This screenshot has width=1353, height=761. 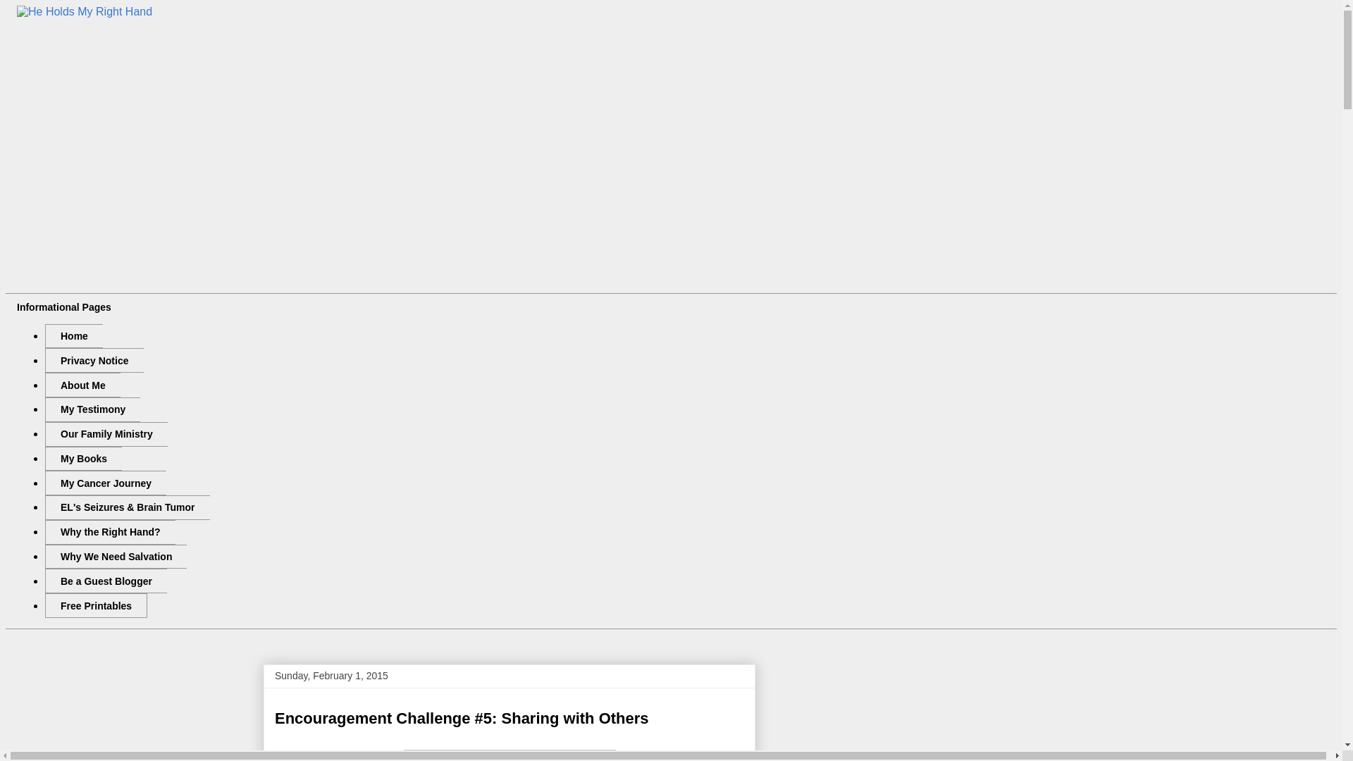 I want to click on Free Printables, so click(x=96, y=605).